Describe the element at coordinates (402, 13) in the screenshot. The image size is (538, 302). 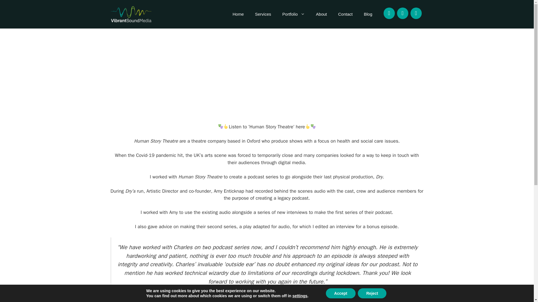
I see `LinkedIn` at that location.